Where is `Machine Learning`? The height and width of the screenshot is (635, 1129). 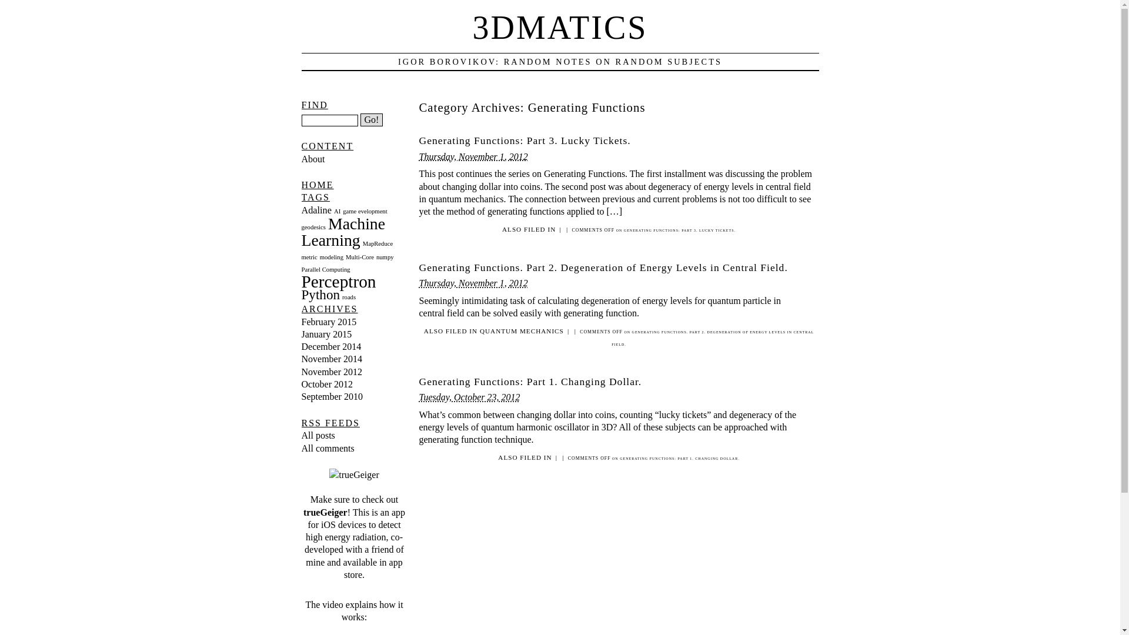
Machine Learning is located at coordinates (343, 232).